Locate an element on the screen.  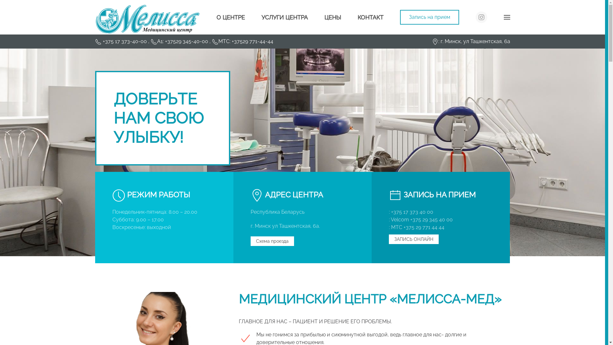
+37529 345-40-00 is located at coordinates (186, 42).